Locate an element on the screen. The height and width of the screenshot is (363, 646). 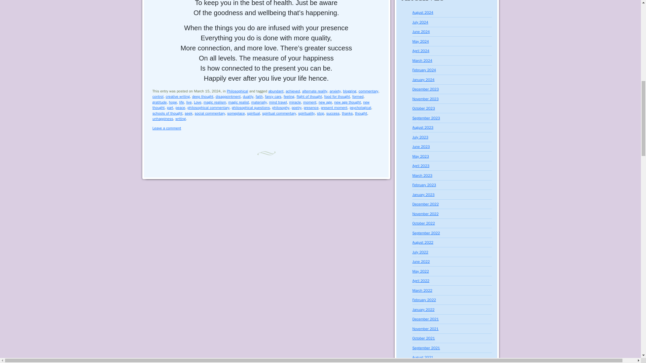
Love is located at coordinates (197, 102).